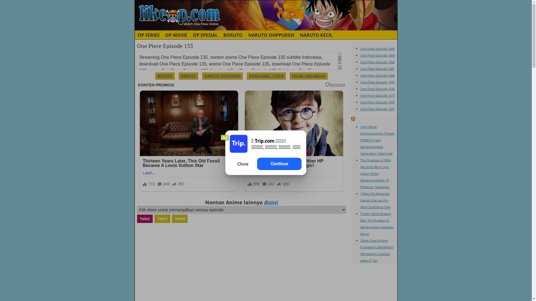  I want to click on OP MOVIE, so click(176, 35).